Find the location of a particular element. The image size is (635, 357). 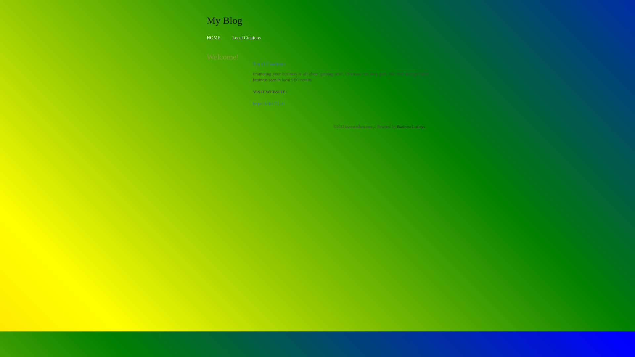

Local Citations is located at coordinates (246, 38).